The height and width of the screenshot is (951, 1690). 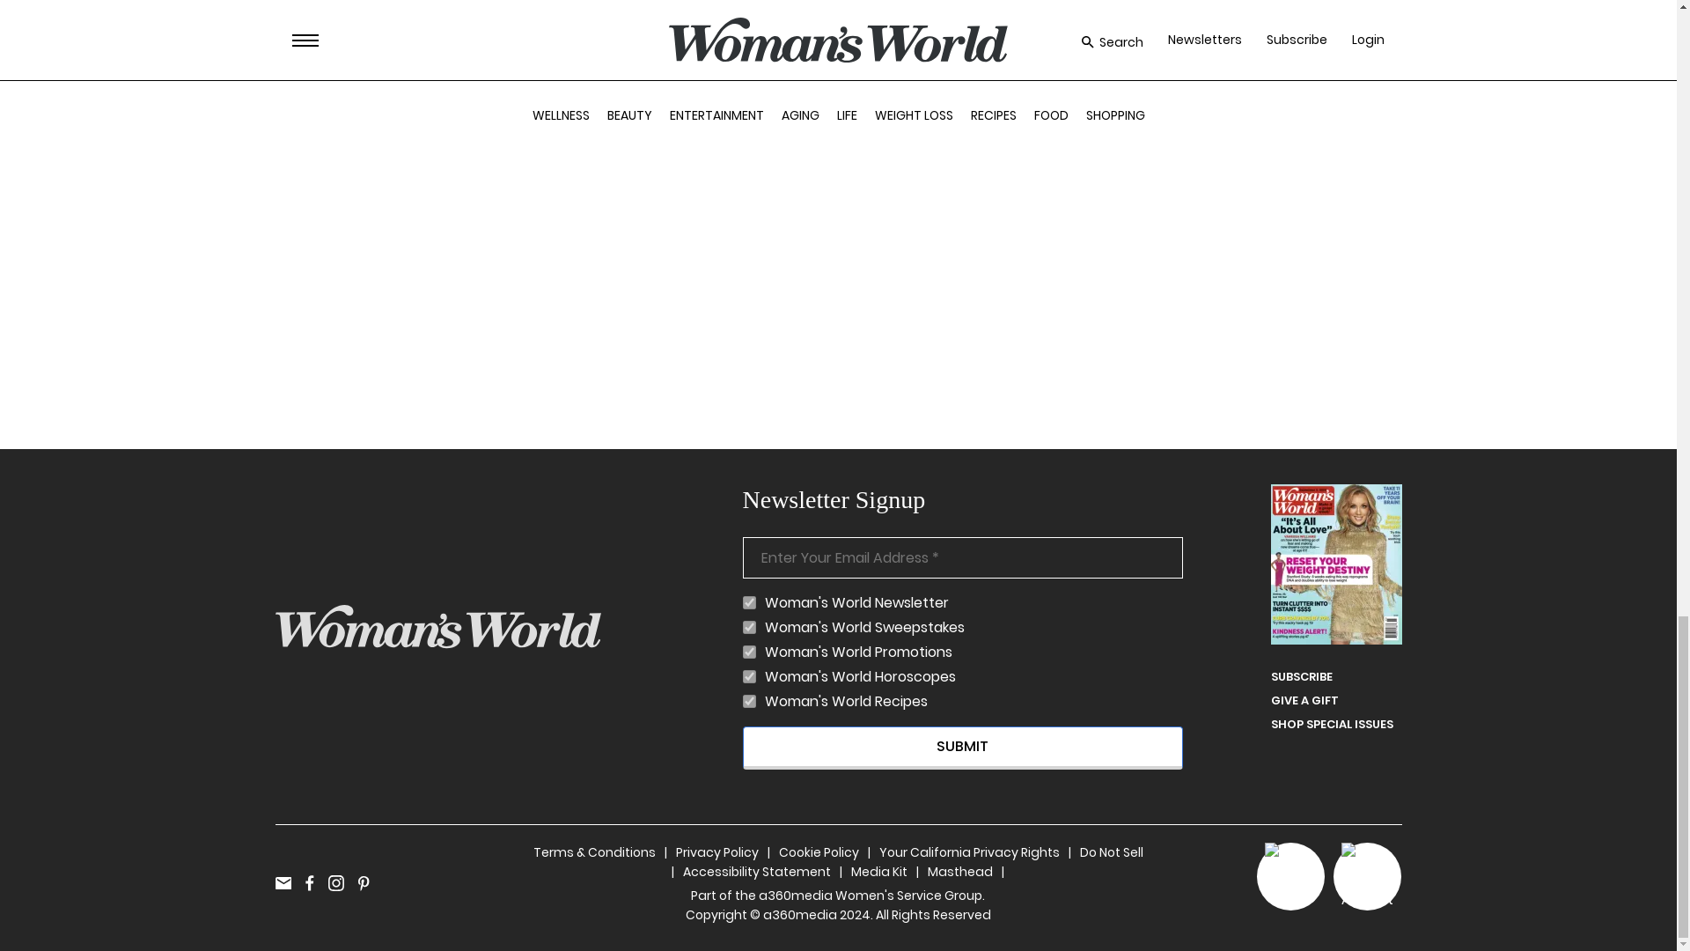 I want to click on 1, so click(x=749, y=652).